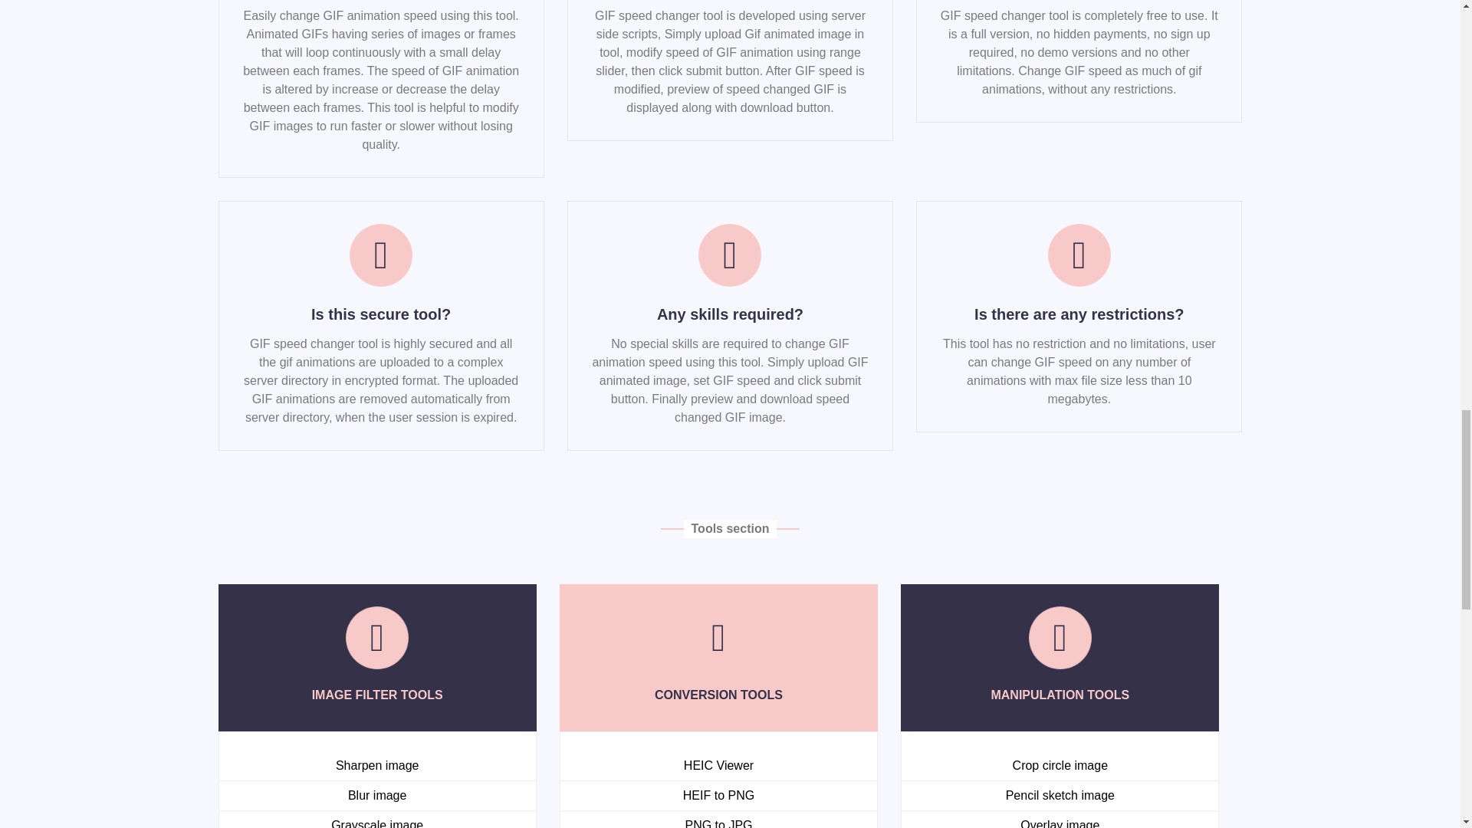  What do you see at coordinates (1060, 823) in the screenshot?
I see `Overlay image` at bounding box center [1060, 823].